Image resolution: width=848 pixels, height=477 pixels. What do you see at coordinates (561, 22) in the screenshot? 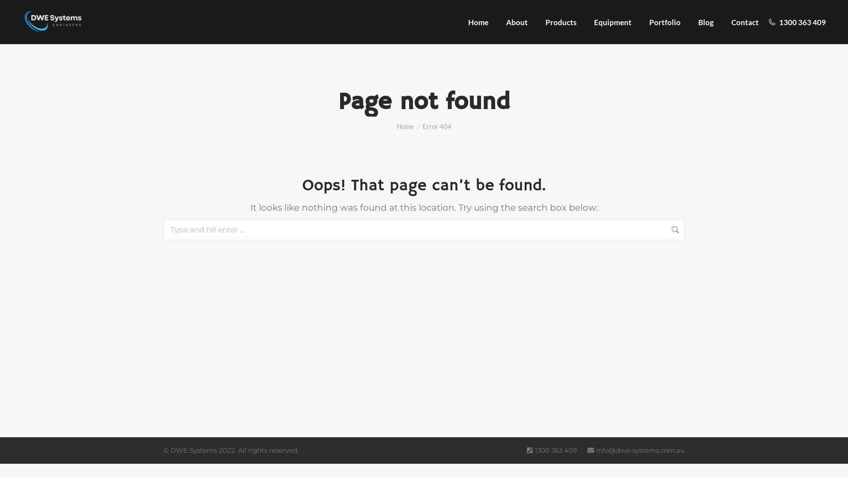
I see `Products` at bounding box center [561, 22].